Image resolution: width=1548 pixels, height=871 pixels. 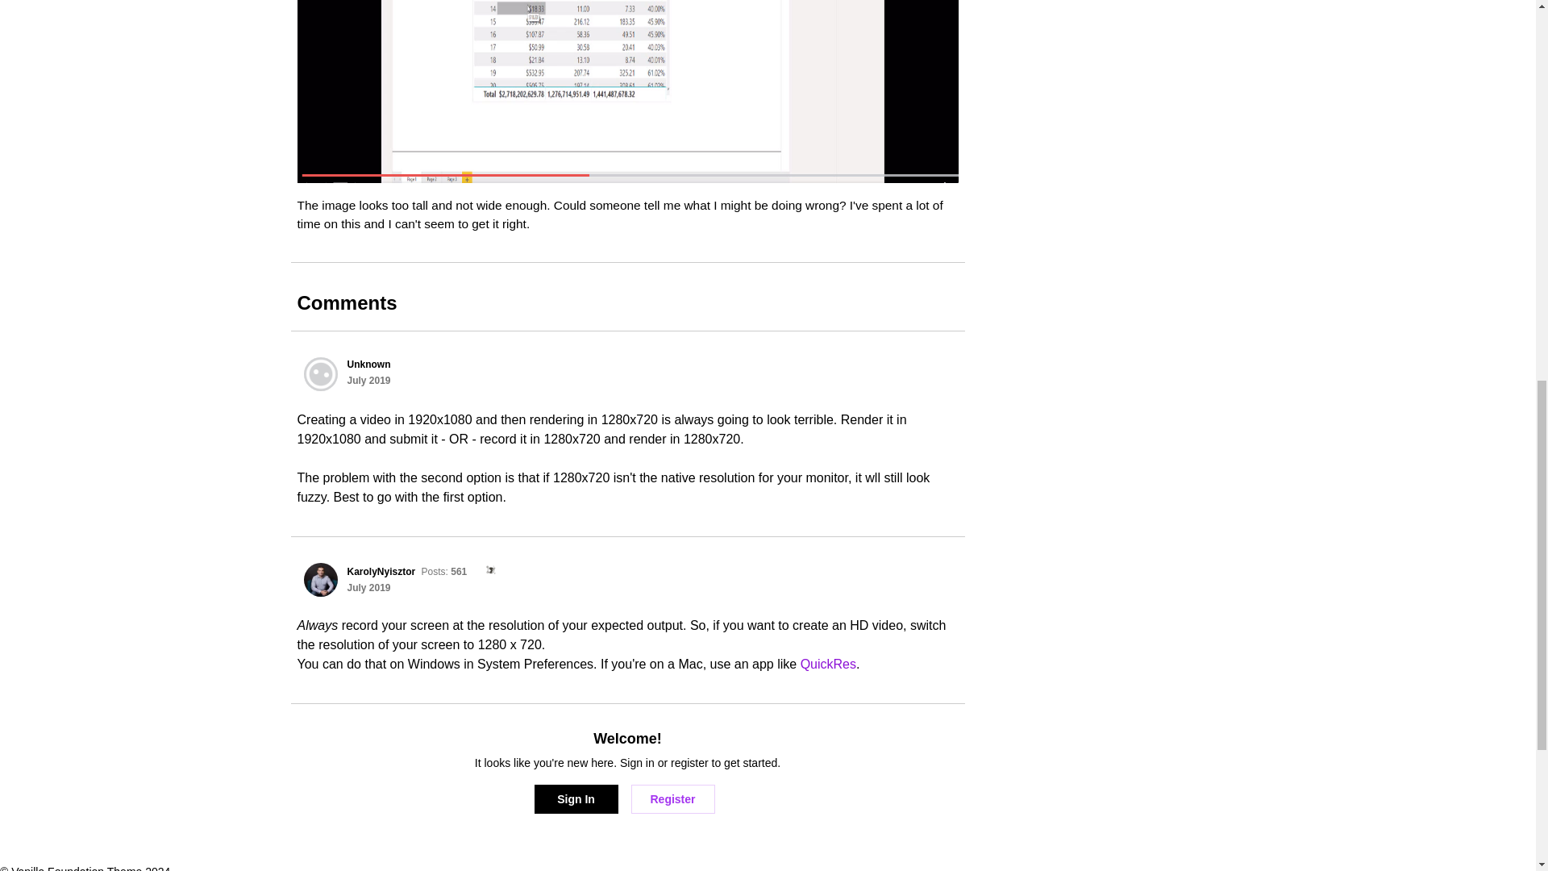 What do you see at coordinates (320, 373) in the screenshot?
I see `Unknown` at bounding box center [320, 373].